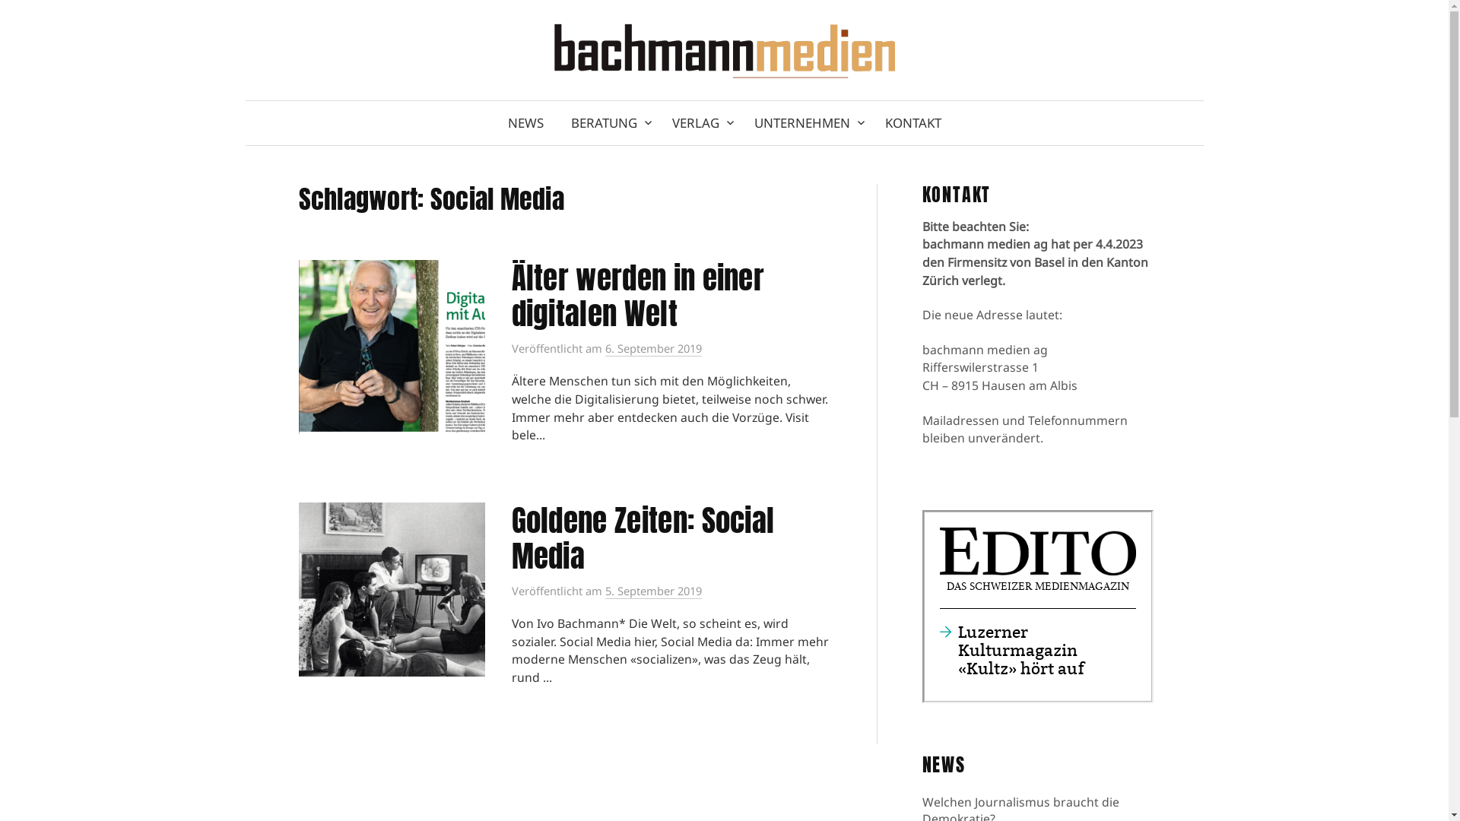 The width and height of the screenshot is (1460, 821). What do you see at coordinates (36, 18) in the screenshot?
I see `Suche` at bounding box center [36, 18].